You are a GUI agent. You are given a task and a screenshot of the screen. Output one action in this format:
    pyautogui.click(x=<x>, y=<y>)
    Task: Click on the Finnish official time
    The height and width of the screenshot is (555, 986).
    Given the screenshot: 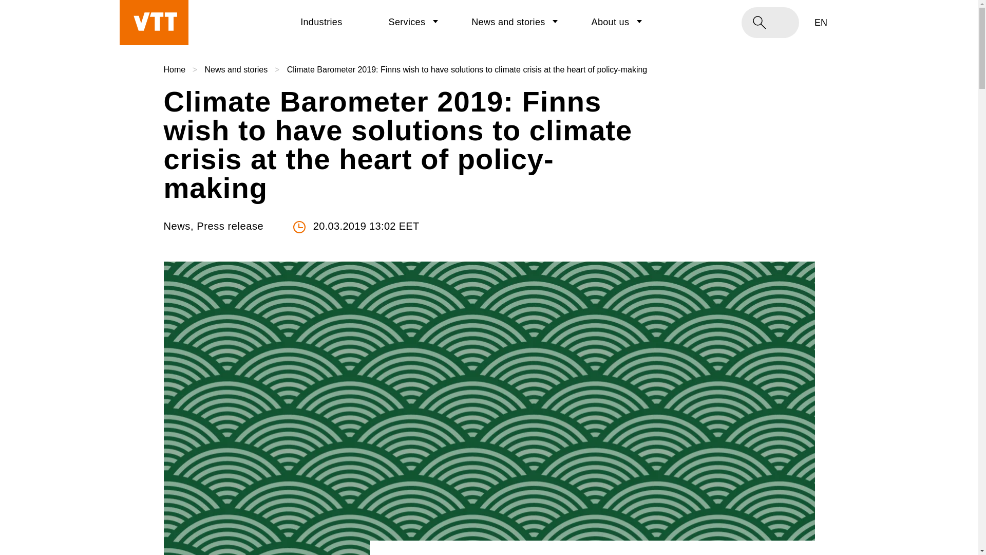 What is the action you would take?
    pyautogui.click(x=28, y=15)
    